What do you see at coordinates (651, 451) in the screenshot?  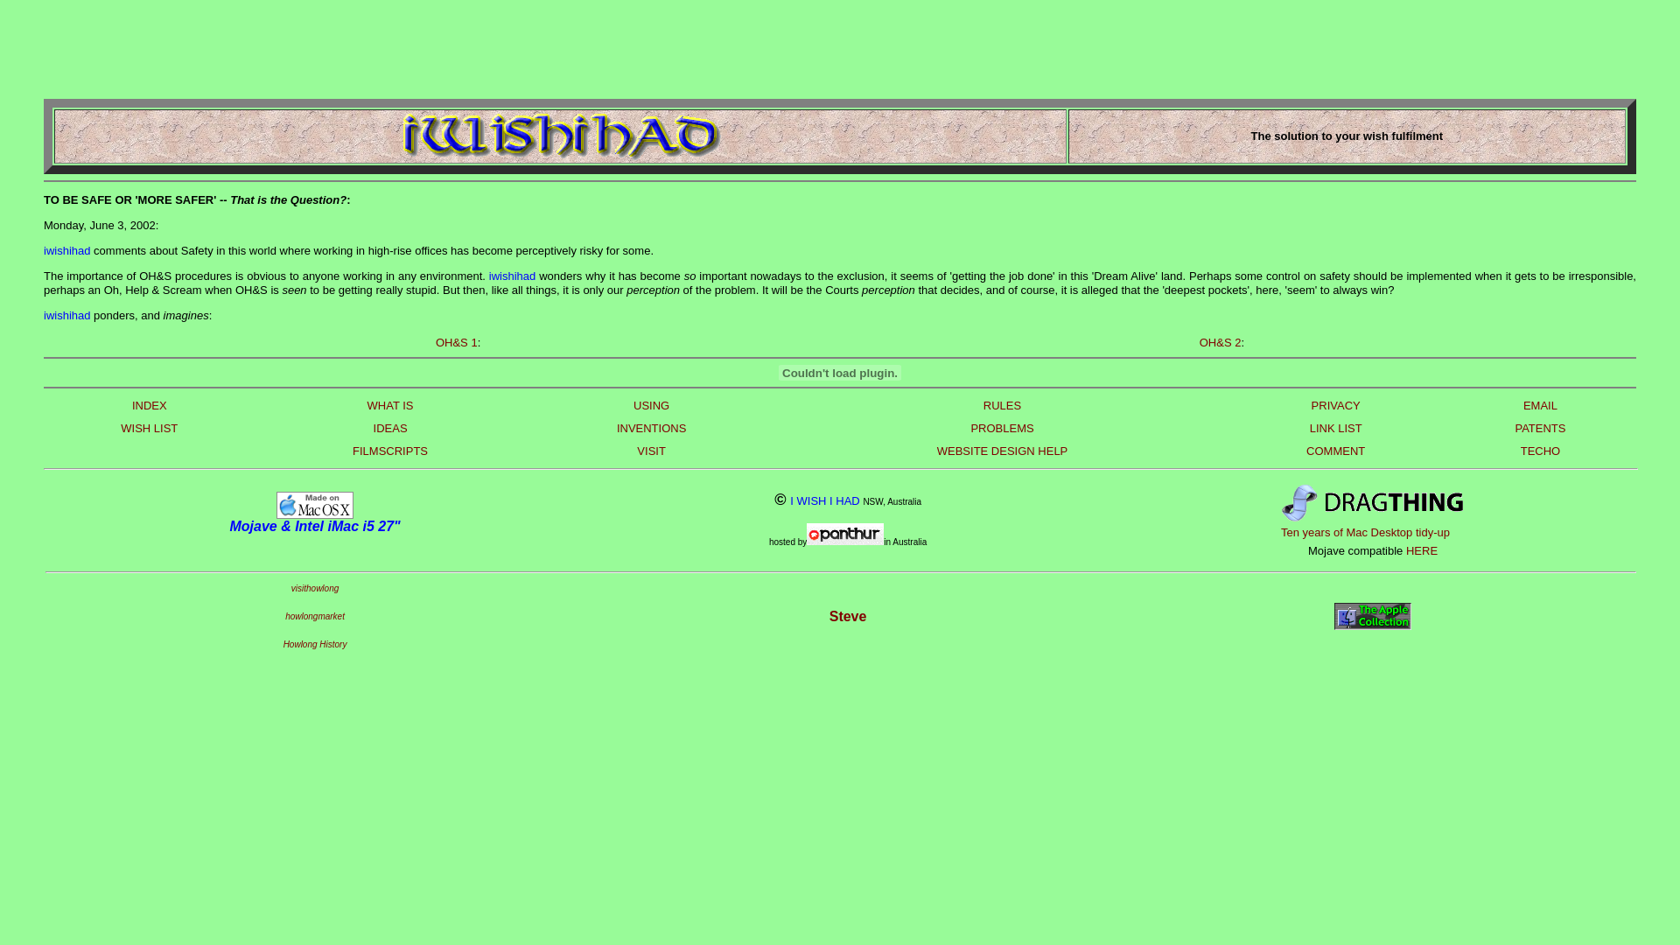 I see `VISIT` at bounding box center [651, 451].